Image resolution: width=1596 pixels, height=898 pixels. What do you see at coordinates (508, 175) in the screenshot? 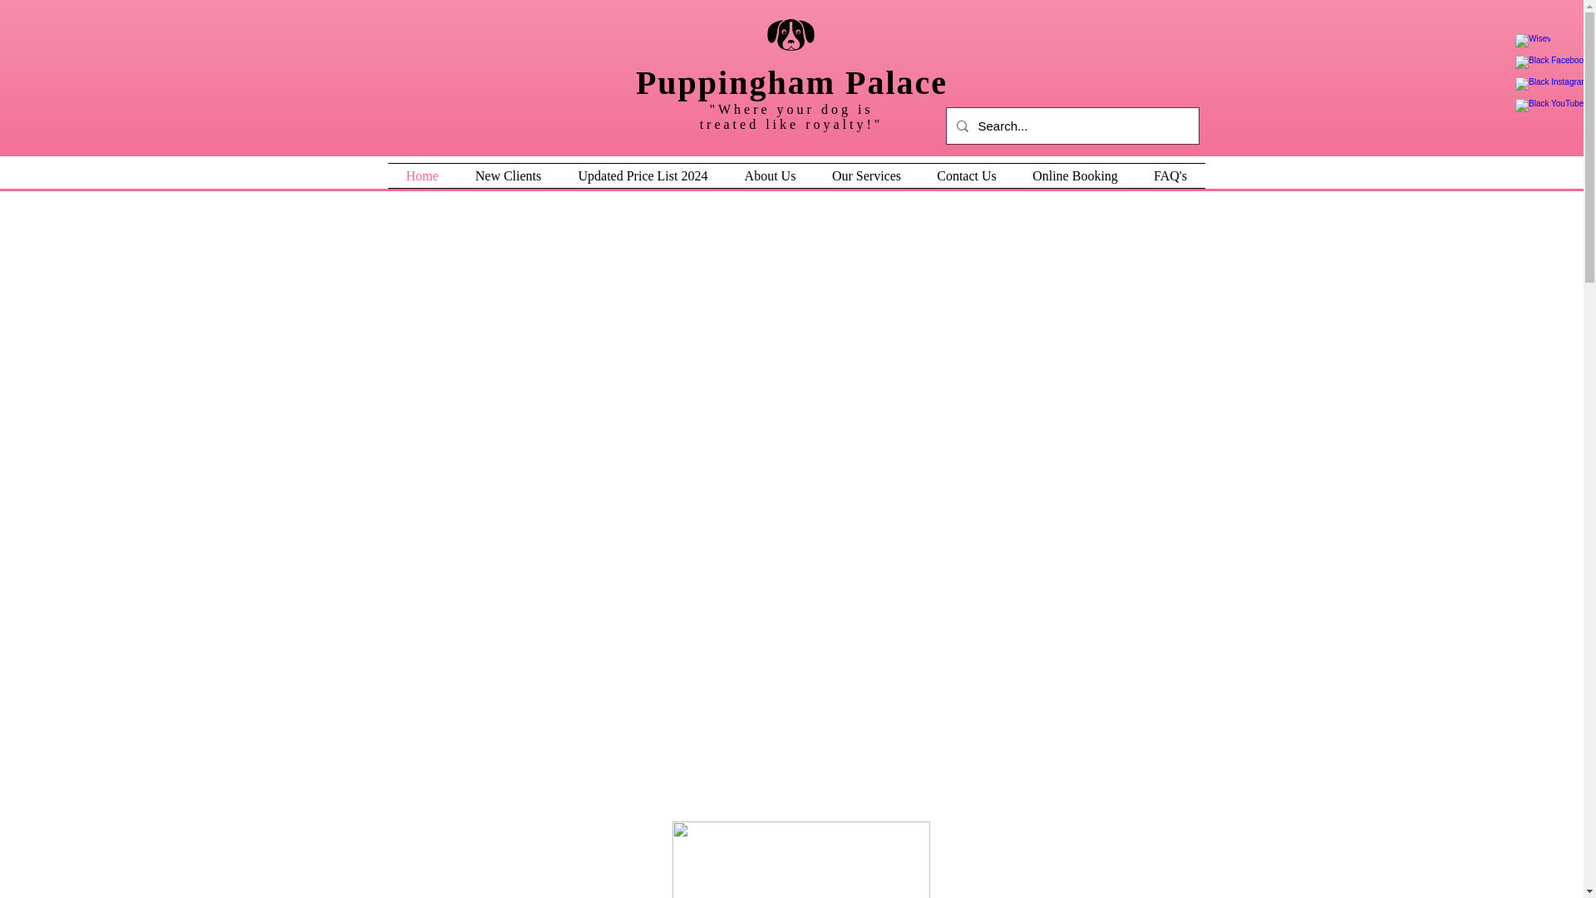
I see `New Clients` at bounding box center [508, 175].